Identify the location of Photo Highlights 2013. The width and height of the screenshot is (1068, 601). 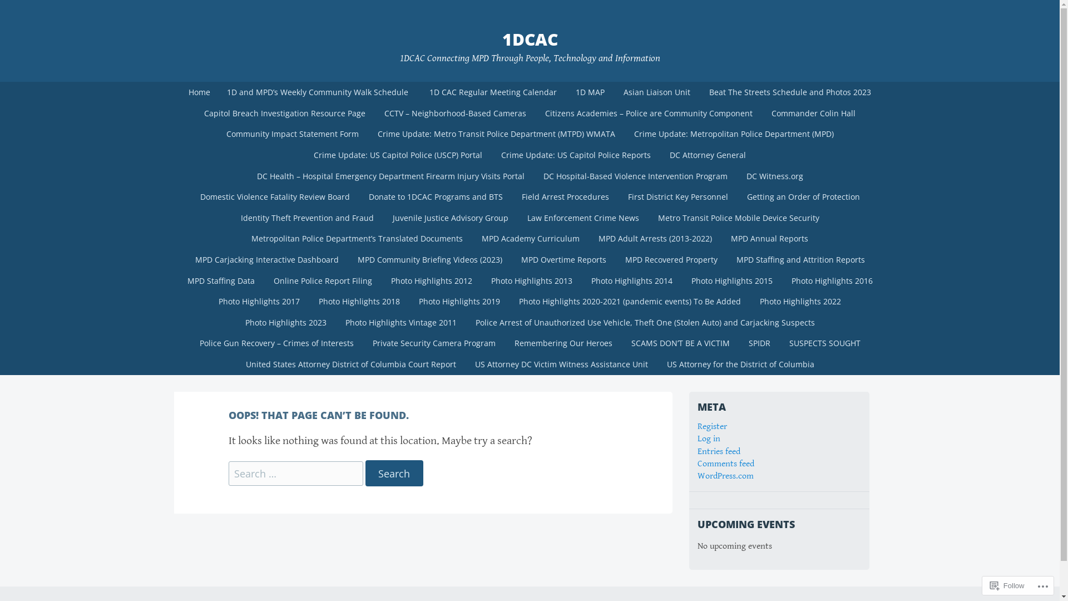
(532, 281).